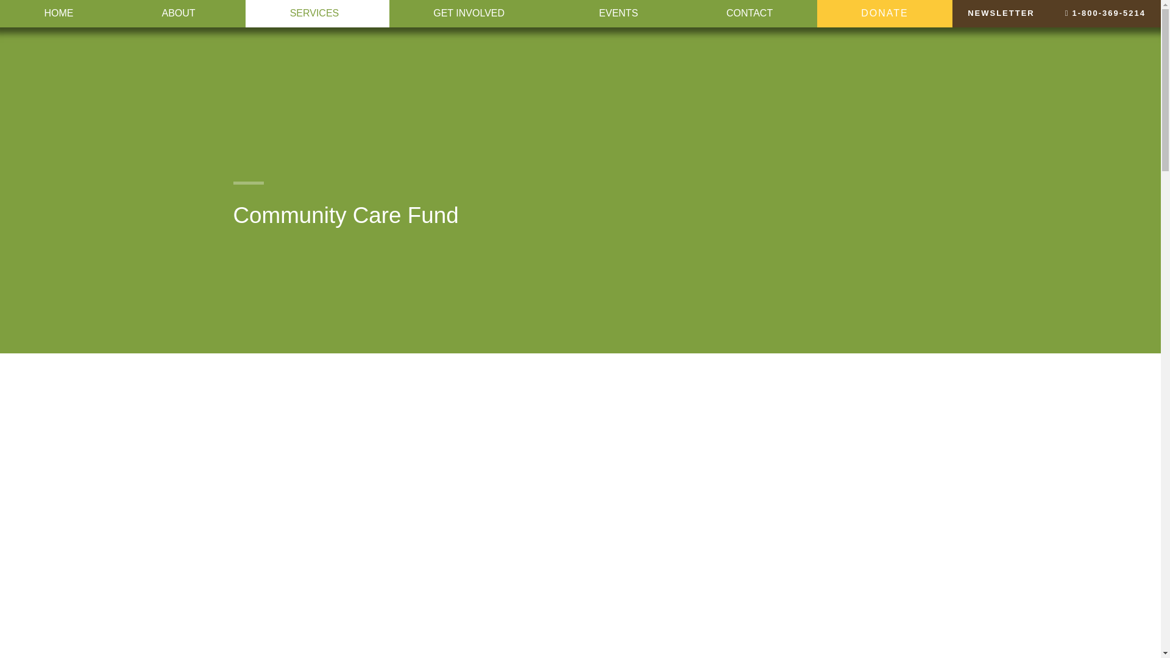 This screenshot has width=1170, height=658. I want to click on DONATE, so click(884, 13).